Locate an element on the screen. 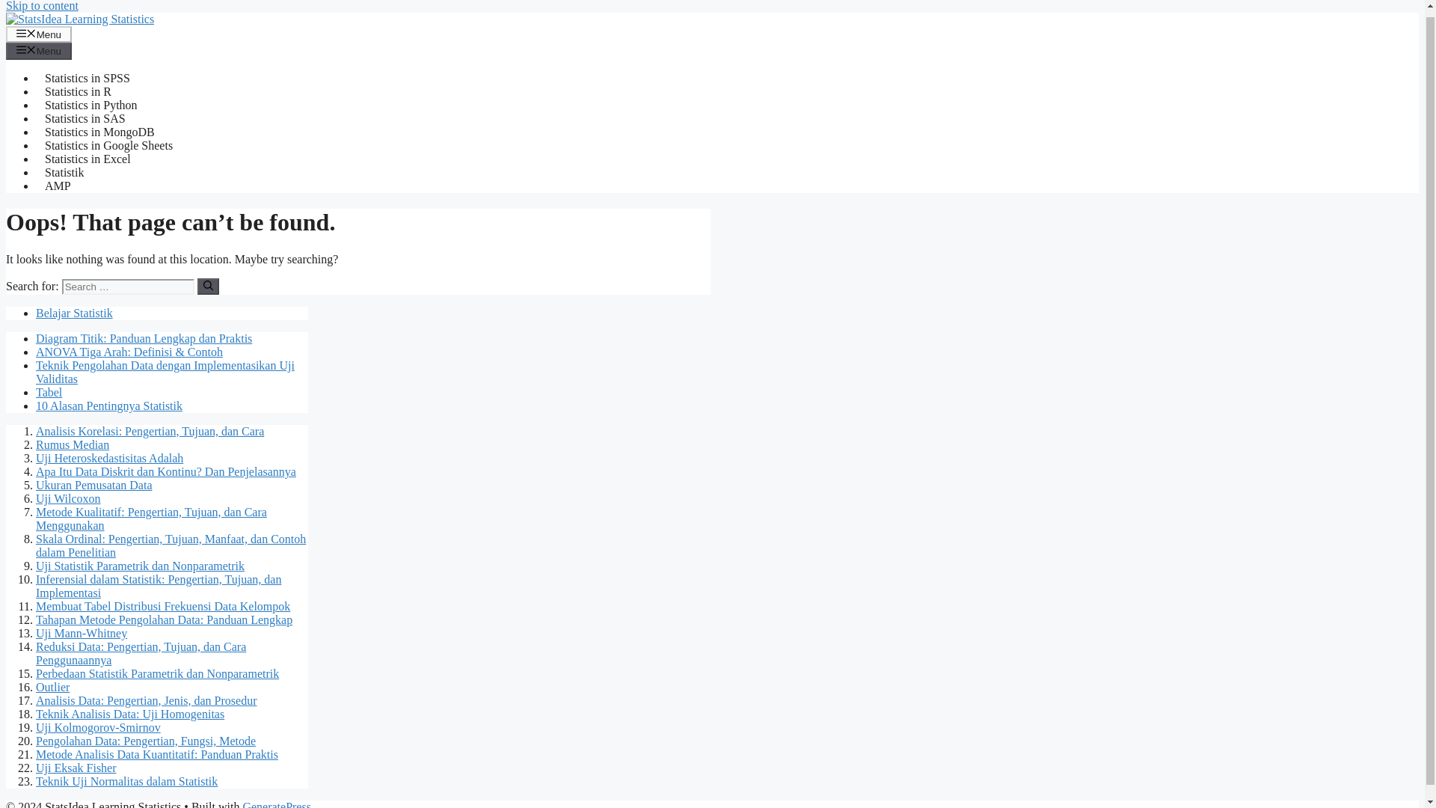  Rumus Median is located at coordinates (72, 444).